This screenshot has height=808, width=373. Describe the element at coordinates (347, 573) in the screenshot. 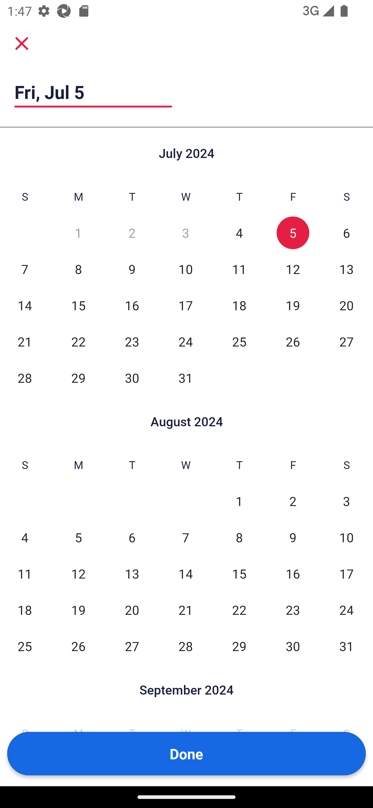

I see `17 Sat, Aug 17, Not Selected` at that location.